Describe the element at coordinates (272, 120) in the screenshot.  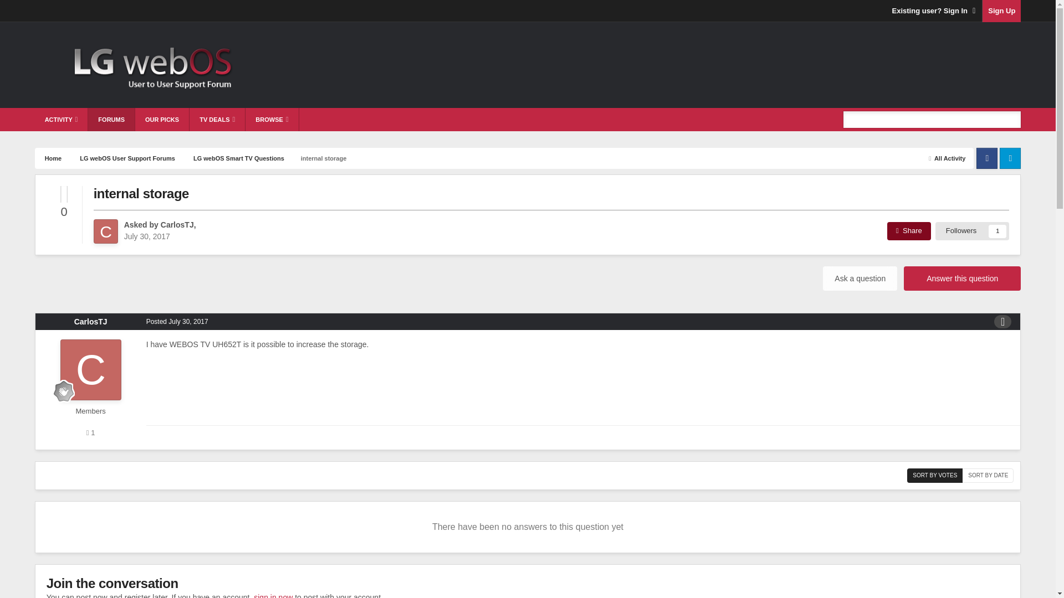
I see `BROWSE` at that location.